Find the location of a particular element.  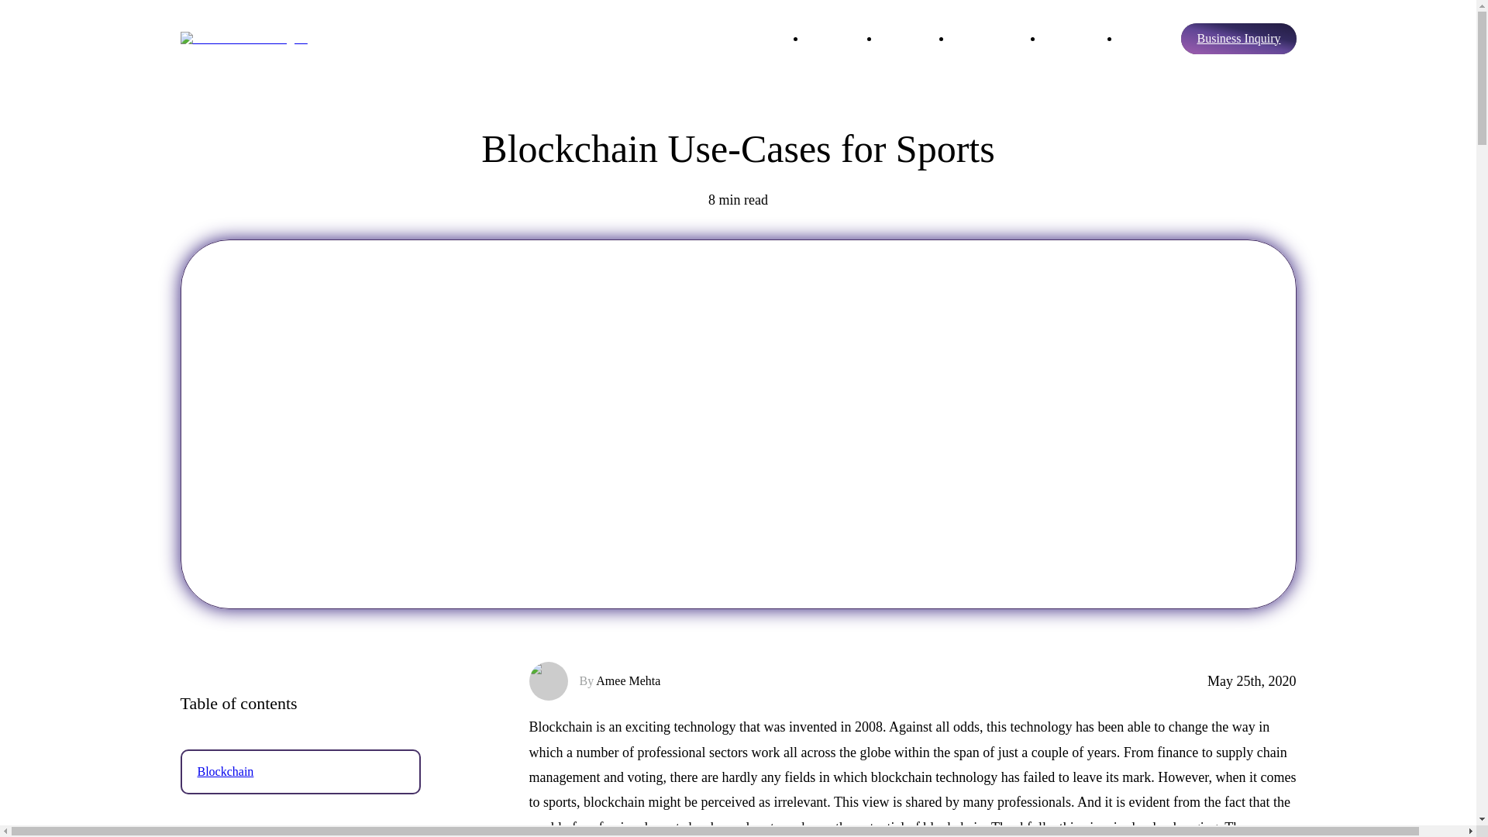

Resources is located at coordinates (1068, 40).